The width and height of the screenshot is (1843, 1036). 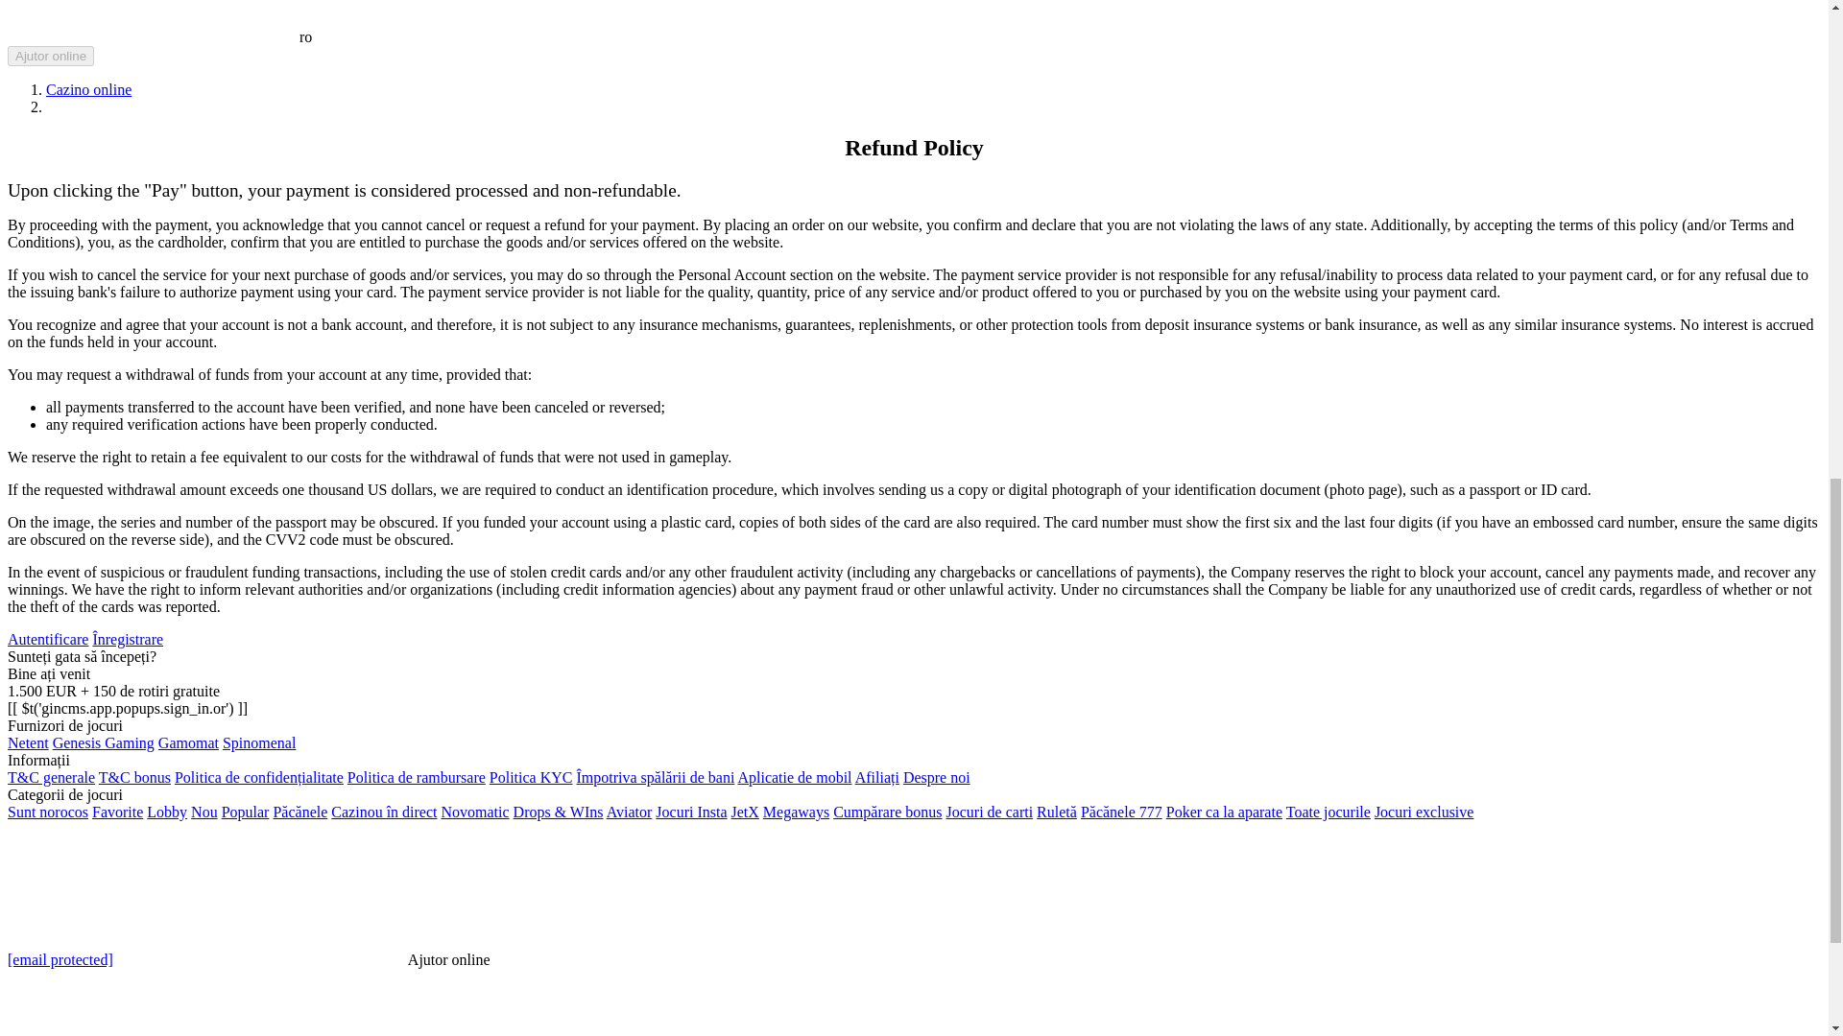 What do you see at coordinates (48, 639) in the screenshot?
I see `Autentificare` at bounding box center [48, 639].